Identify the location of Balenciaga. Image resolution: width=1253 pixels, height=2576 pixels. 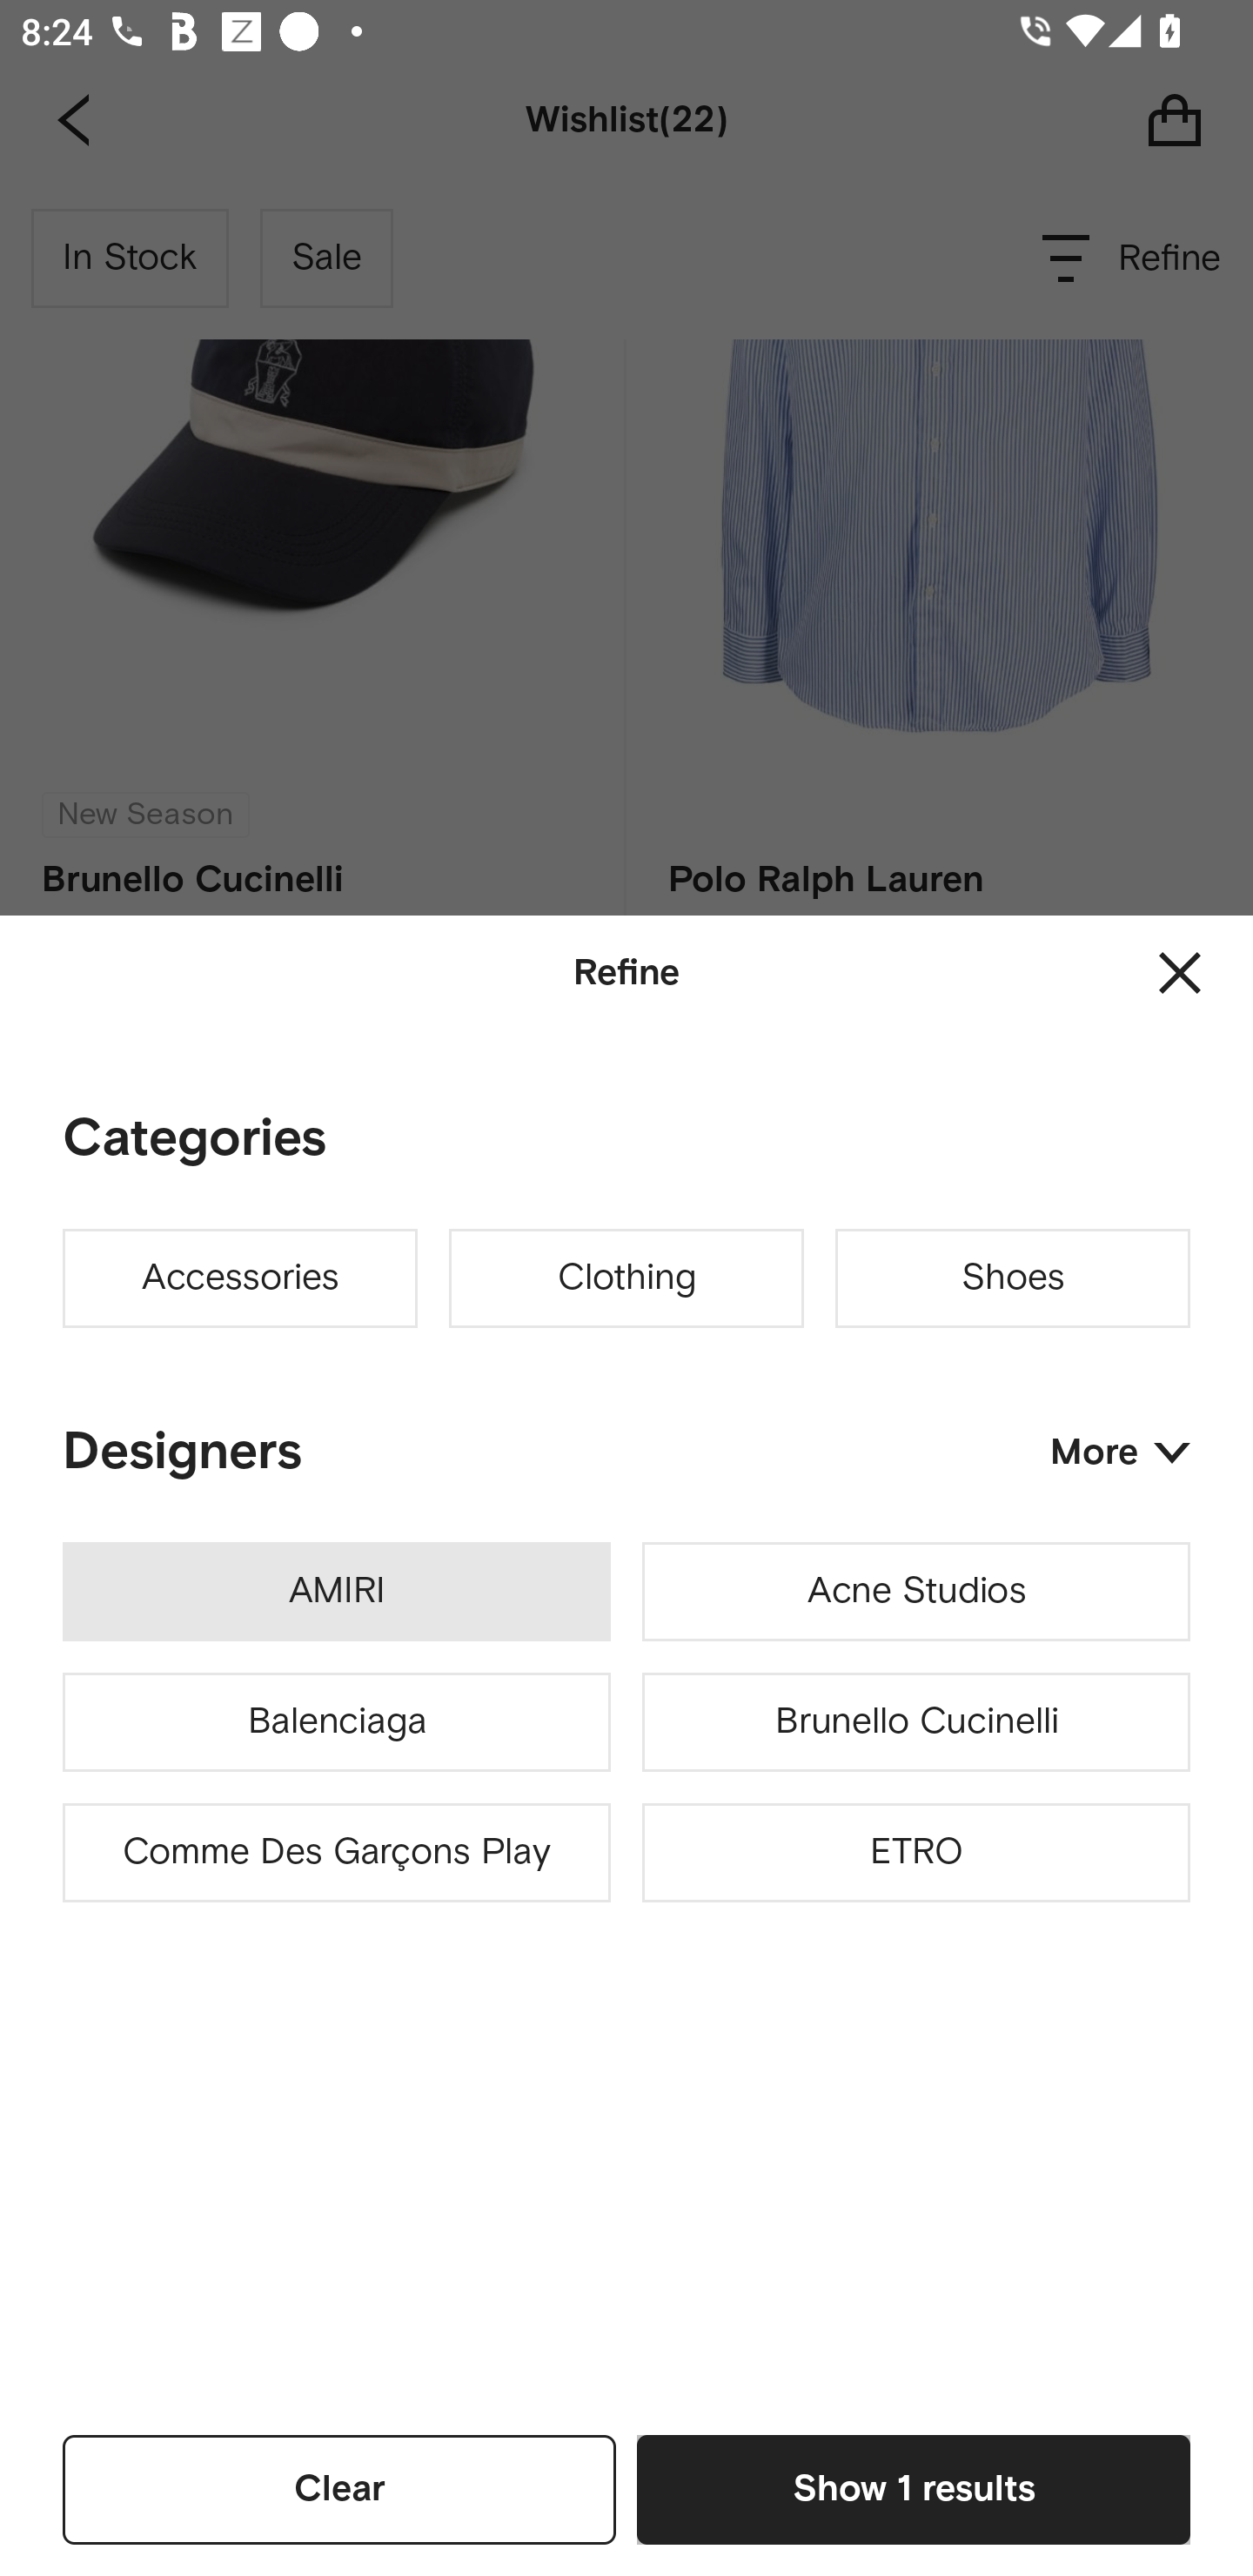
(337, 1721).